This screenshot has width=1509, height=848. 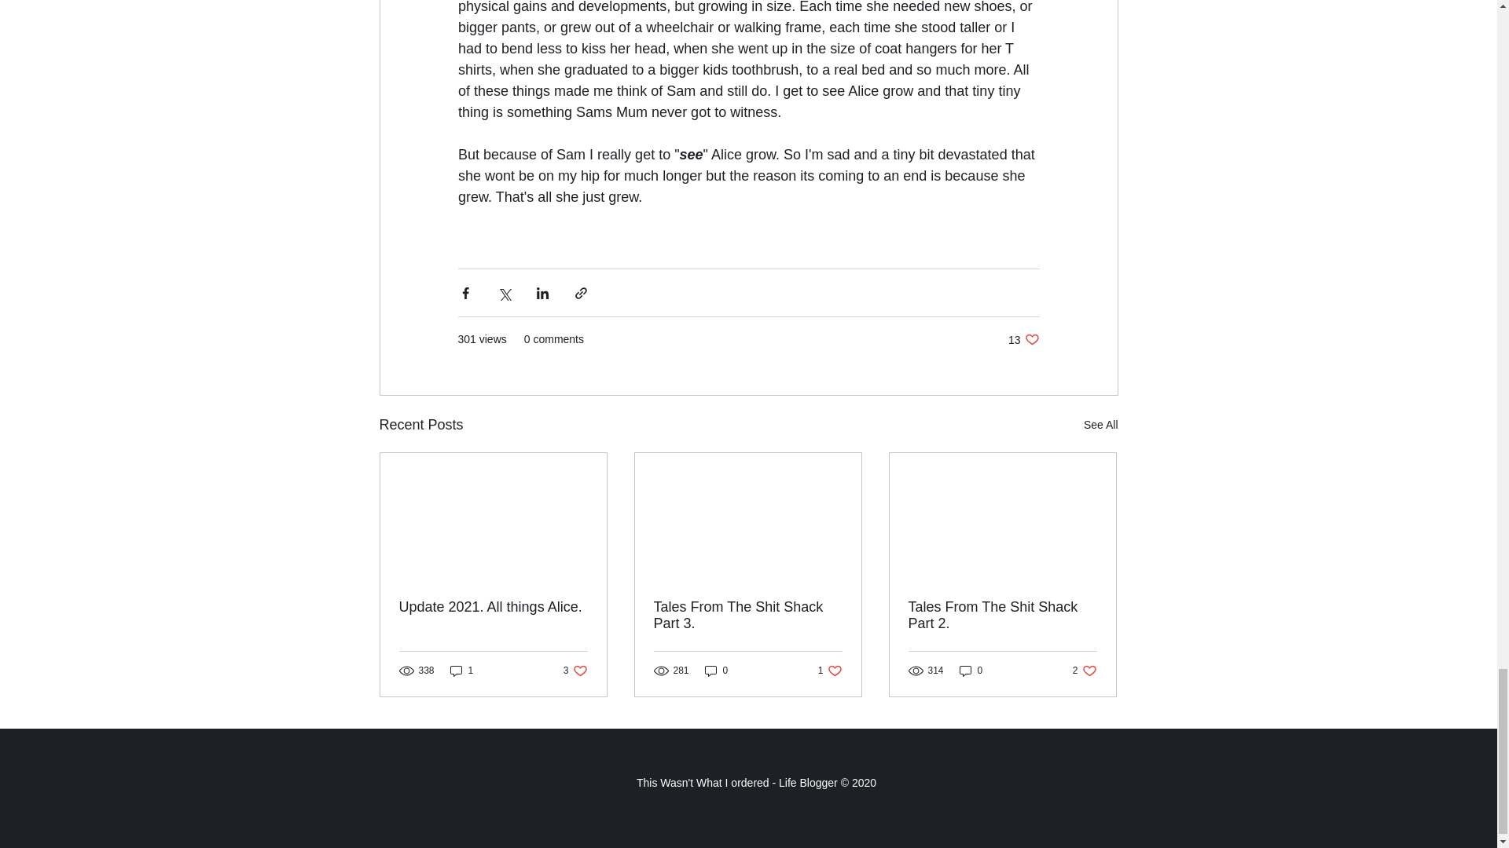 I want to click on 0, so click(x=494, y=607).